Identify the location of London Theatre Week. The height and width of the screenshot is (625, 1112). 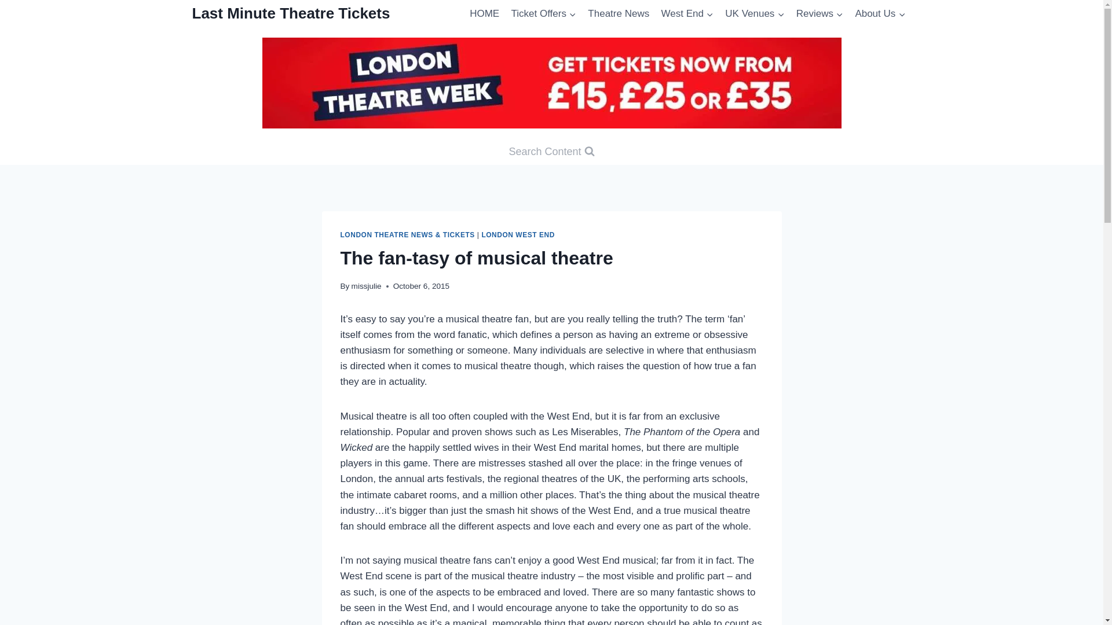
(551, 83).